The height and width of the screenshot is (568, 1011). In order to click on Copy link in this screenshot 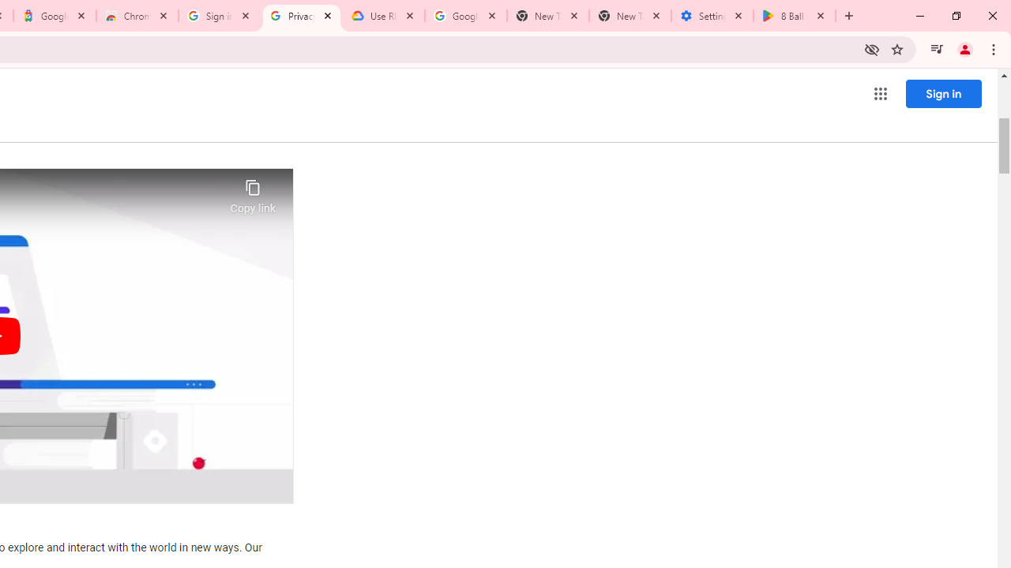, I will do `click(253, 192)`.